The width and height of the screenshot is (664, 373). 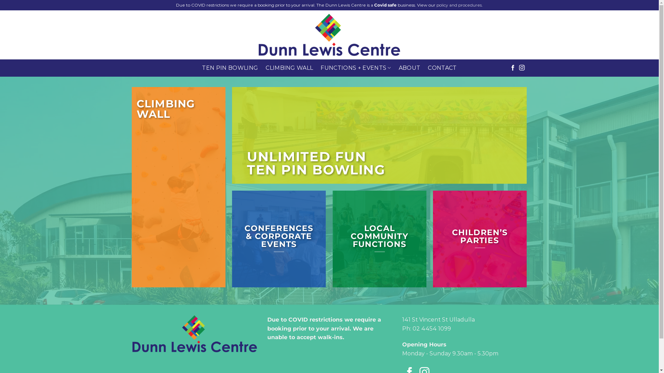 What do you see at coordinates (522, 68) in the screenshot?
I see `Follow on Instagram` at bounding box center [522, 68].